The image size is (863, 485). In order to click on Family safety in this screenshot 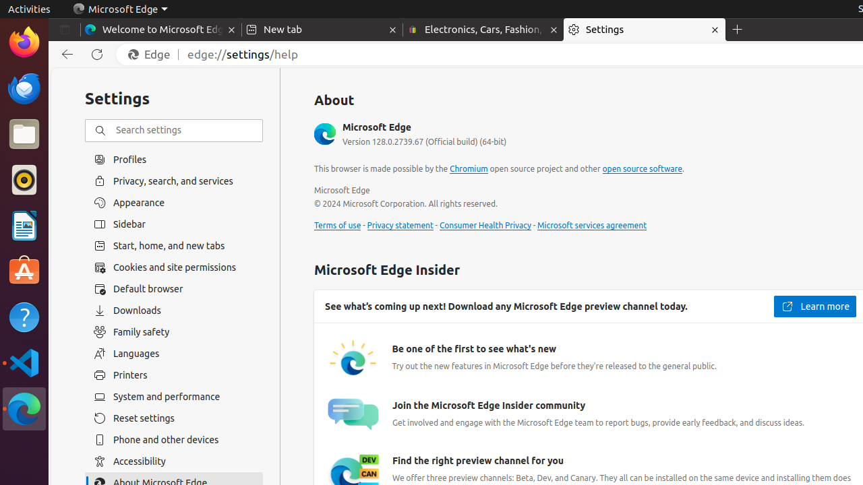, I will do `click(174, 332)`.